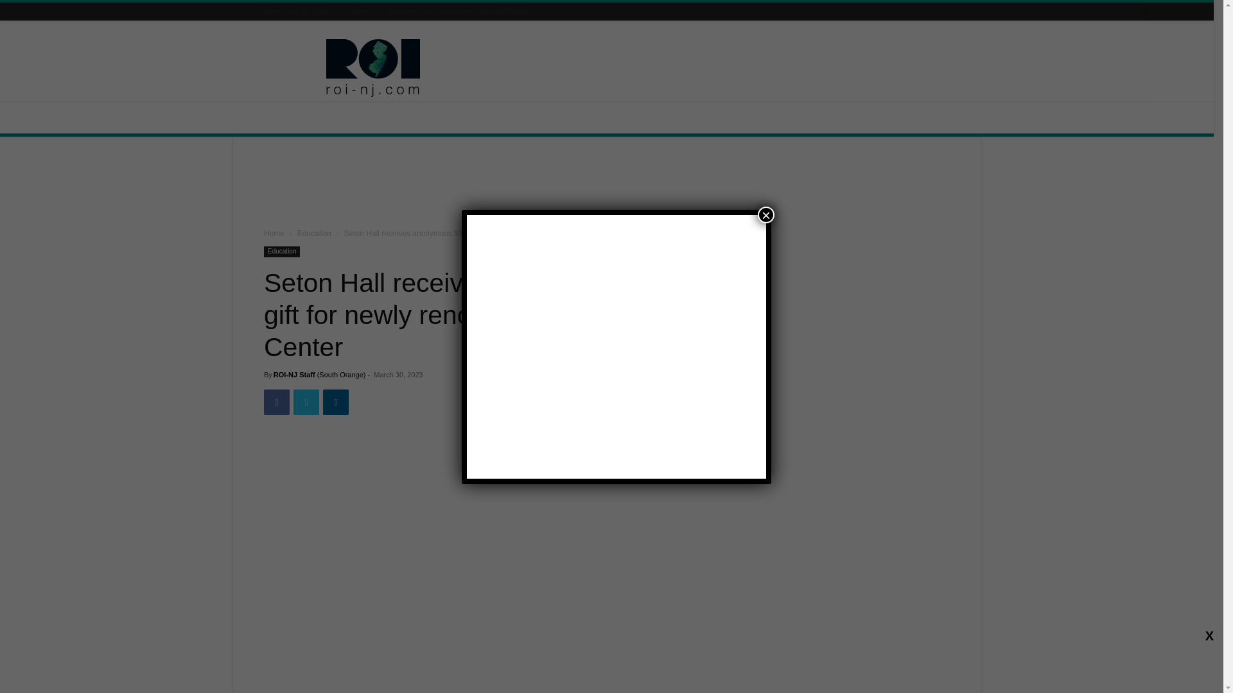 Image resolution: width=1233 pixels, height=693 pixels. What do you see at coordinates (715, 68) in the screenshot?
I see `3rd party ad content` at bounding box center [715, 68].